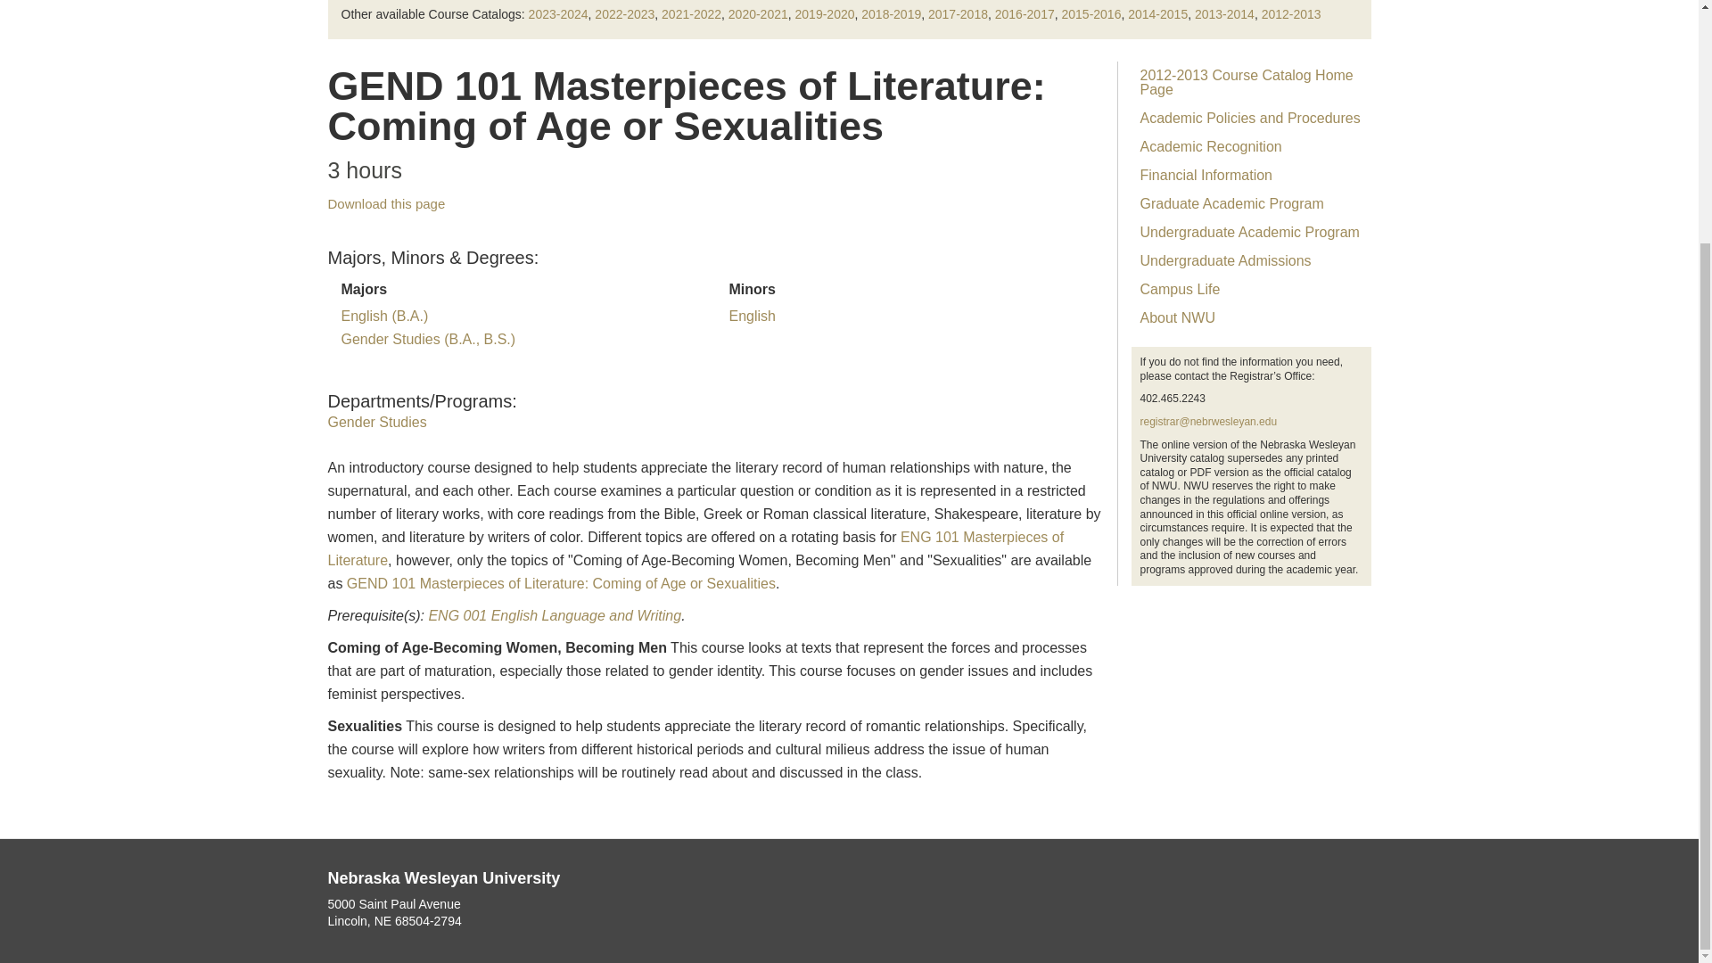  Describe the element at coordinates (1250, 203) in the screenshot. I see `Graduate Academic Program` at that location.